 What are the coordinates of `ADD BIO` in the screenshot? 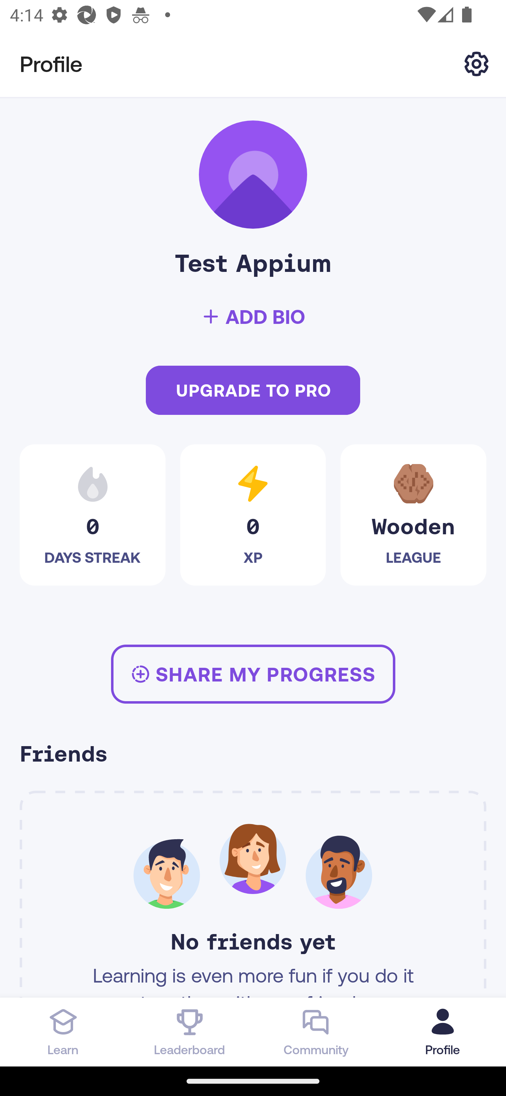 It's located at (253, 317).